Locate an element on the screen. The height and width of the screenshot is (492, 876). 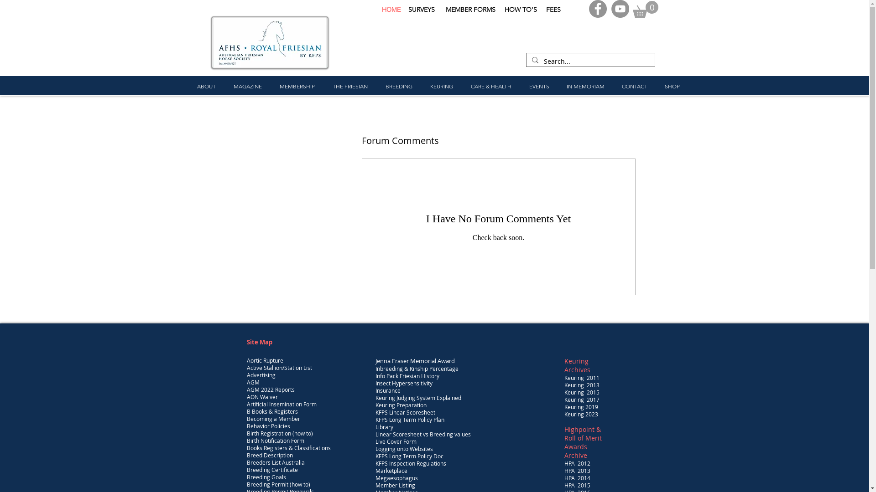
SHOP is located at coordinates (673, 87).